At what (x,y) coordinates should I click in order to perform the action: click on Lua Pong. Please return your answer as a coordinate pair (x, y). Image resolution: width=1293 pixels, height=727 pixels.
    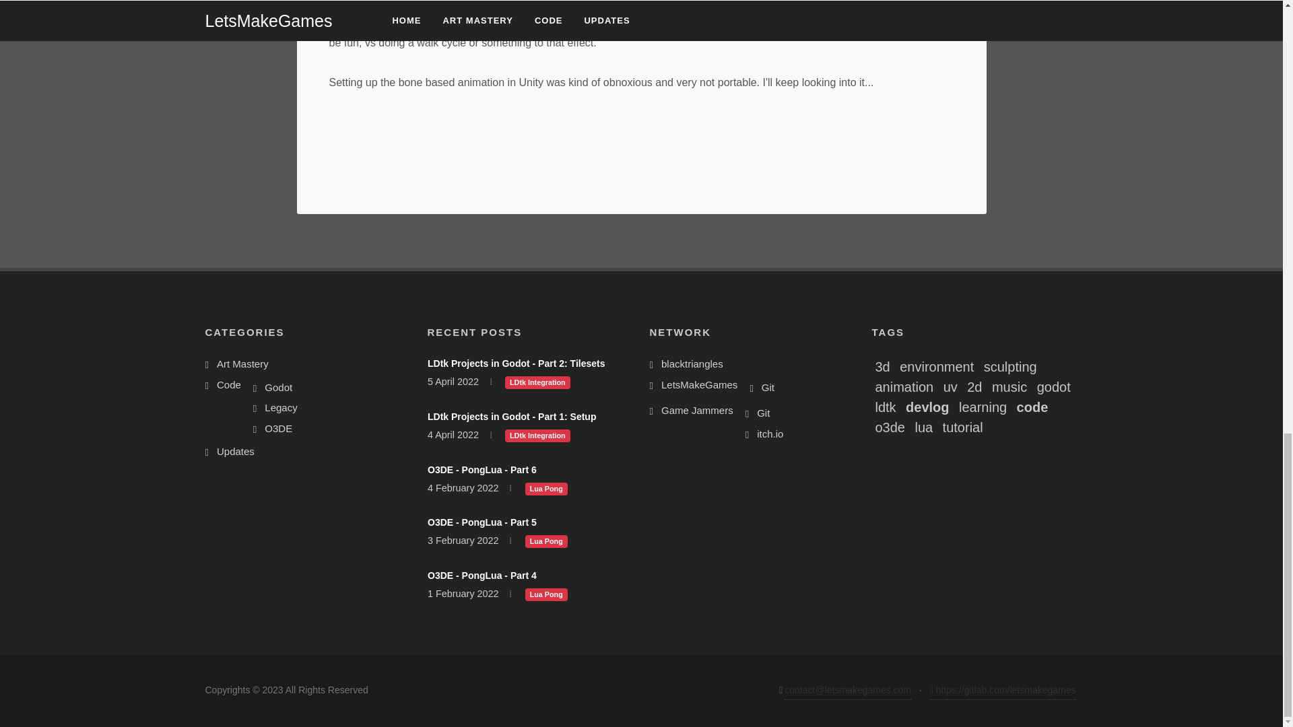
    Looking at the image, I should click on (545, 593).